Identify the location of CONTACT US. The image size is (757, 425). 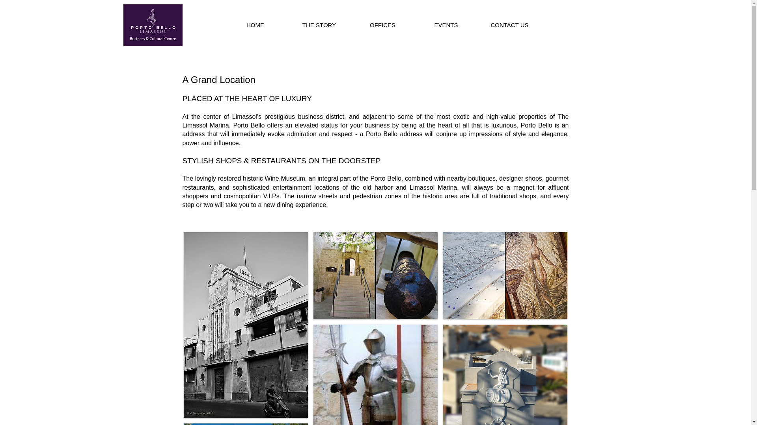
(509, 24).